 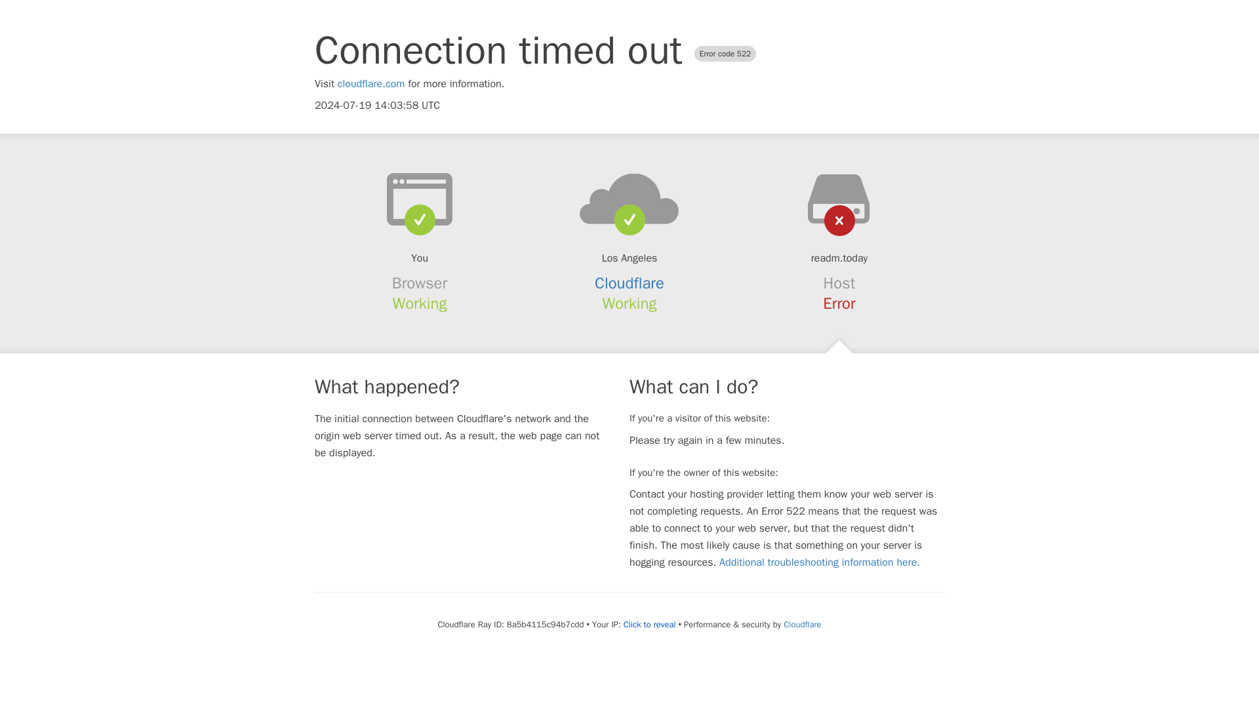 I want to click on Cloudflare, so click(x=801, y=624).